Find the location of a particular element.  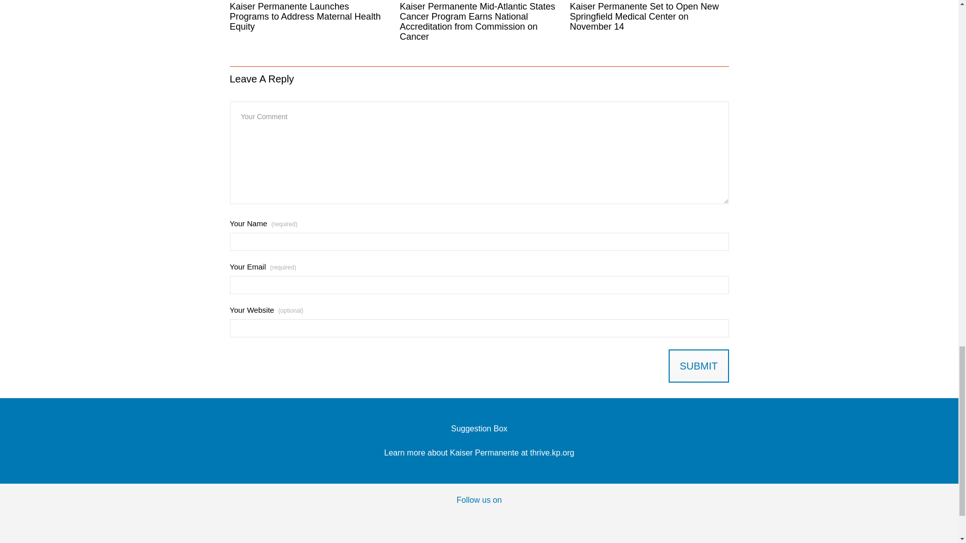

Submit is located at coordinates (698, 366).